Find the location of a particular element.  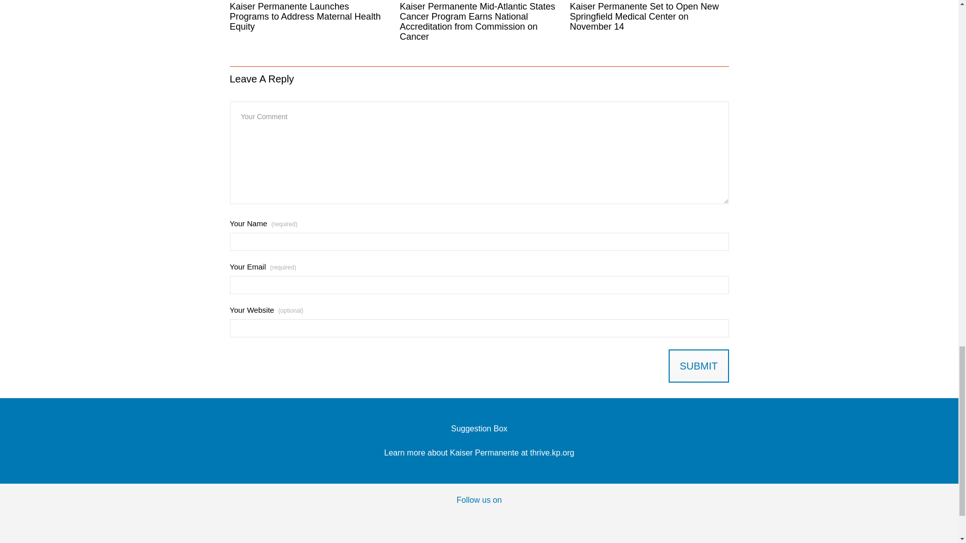

Submit is located at coordinates (698, 366).